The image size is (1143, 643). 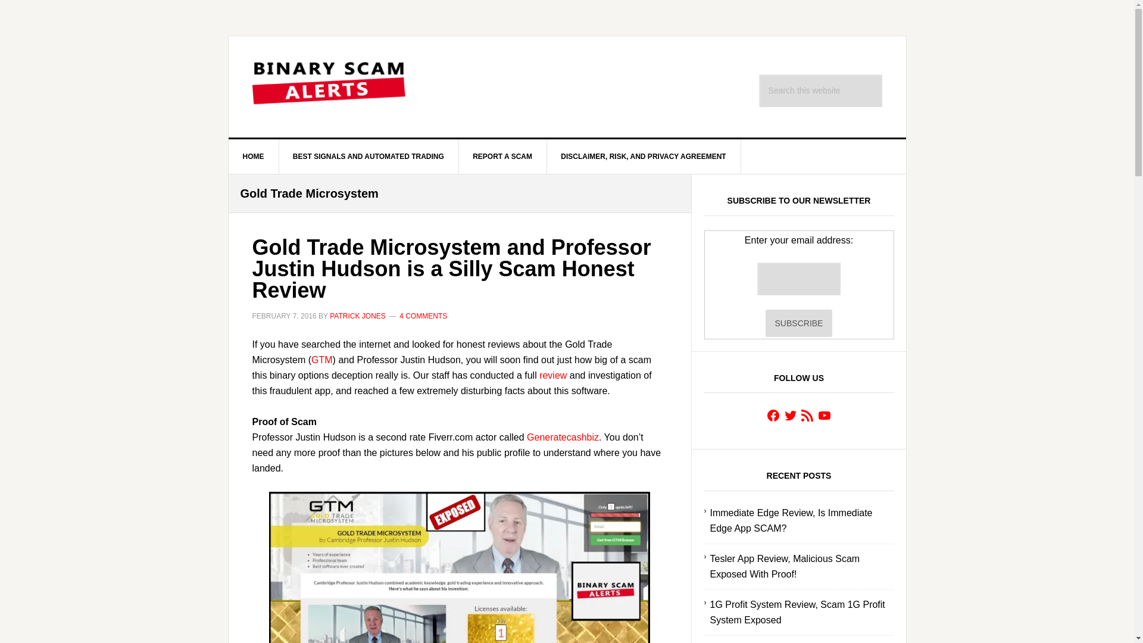 What do you see at coordinates (563, 437) in the screenshot?
I see `Generatecashbiz` at bounding box center [563, 437].